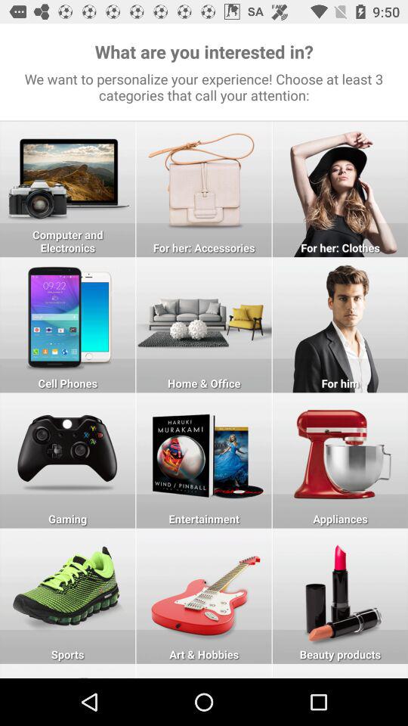  What do you see at coordinates (340, 325) in the screenshot?
I see `this image more click` at bounding box center [340, 325].